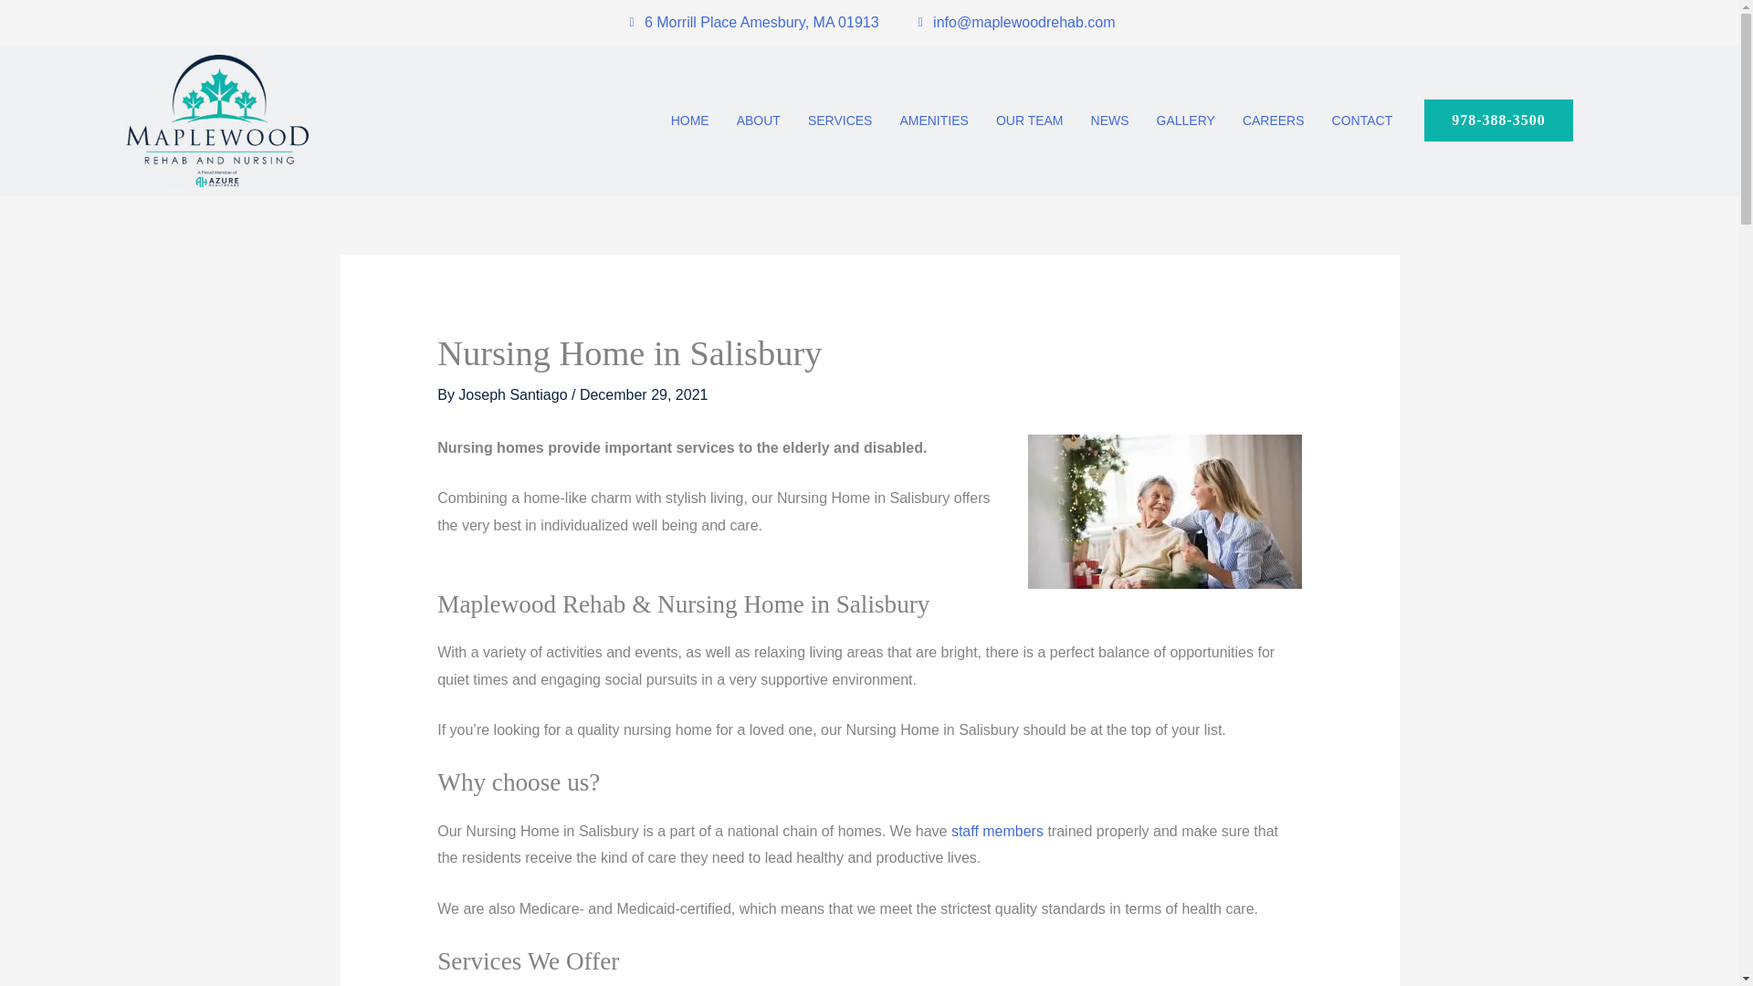 The image size is (1753, 986). I want to click on Joseph Santiago, so click(514, 394).